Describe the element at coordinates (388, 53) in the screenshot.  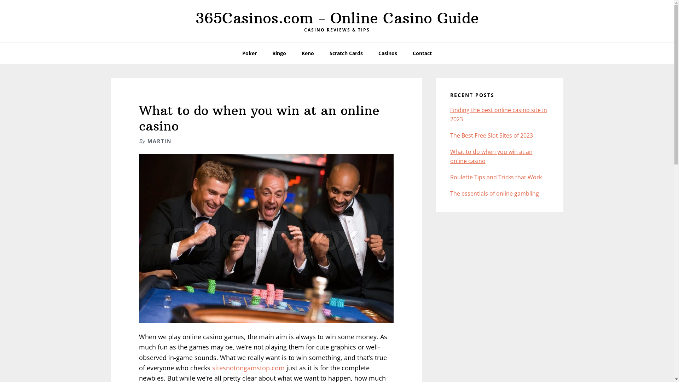
I see `Casinos` at that location.